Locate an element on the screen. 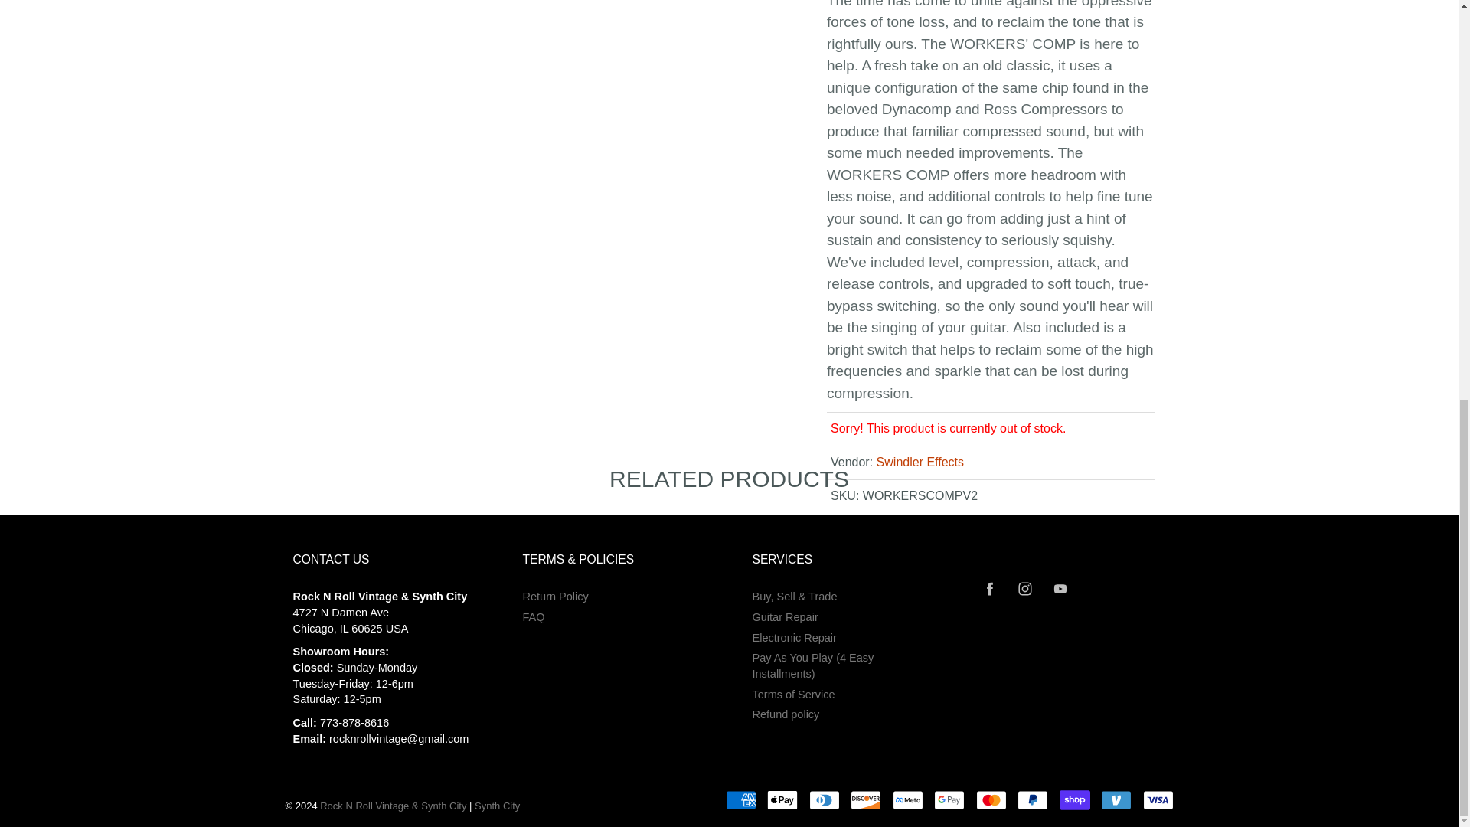  Venmo is located at coordinates (1116, 799).